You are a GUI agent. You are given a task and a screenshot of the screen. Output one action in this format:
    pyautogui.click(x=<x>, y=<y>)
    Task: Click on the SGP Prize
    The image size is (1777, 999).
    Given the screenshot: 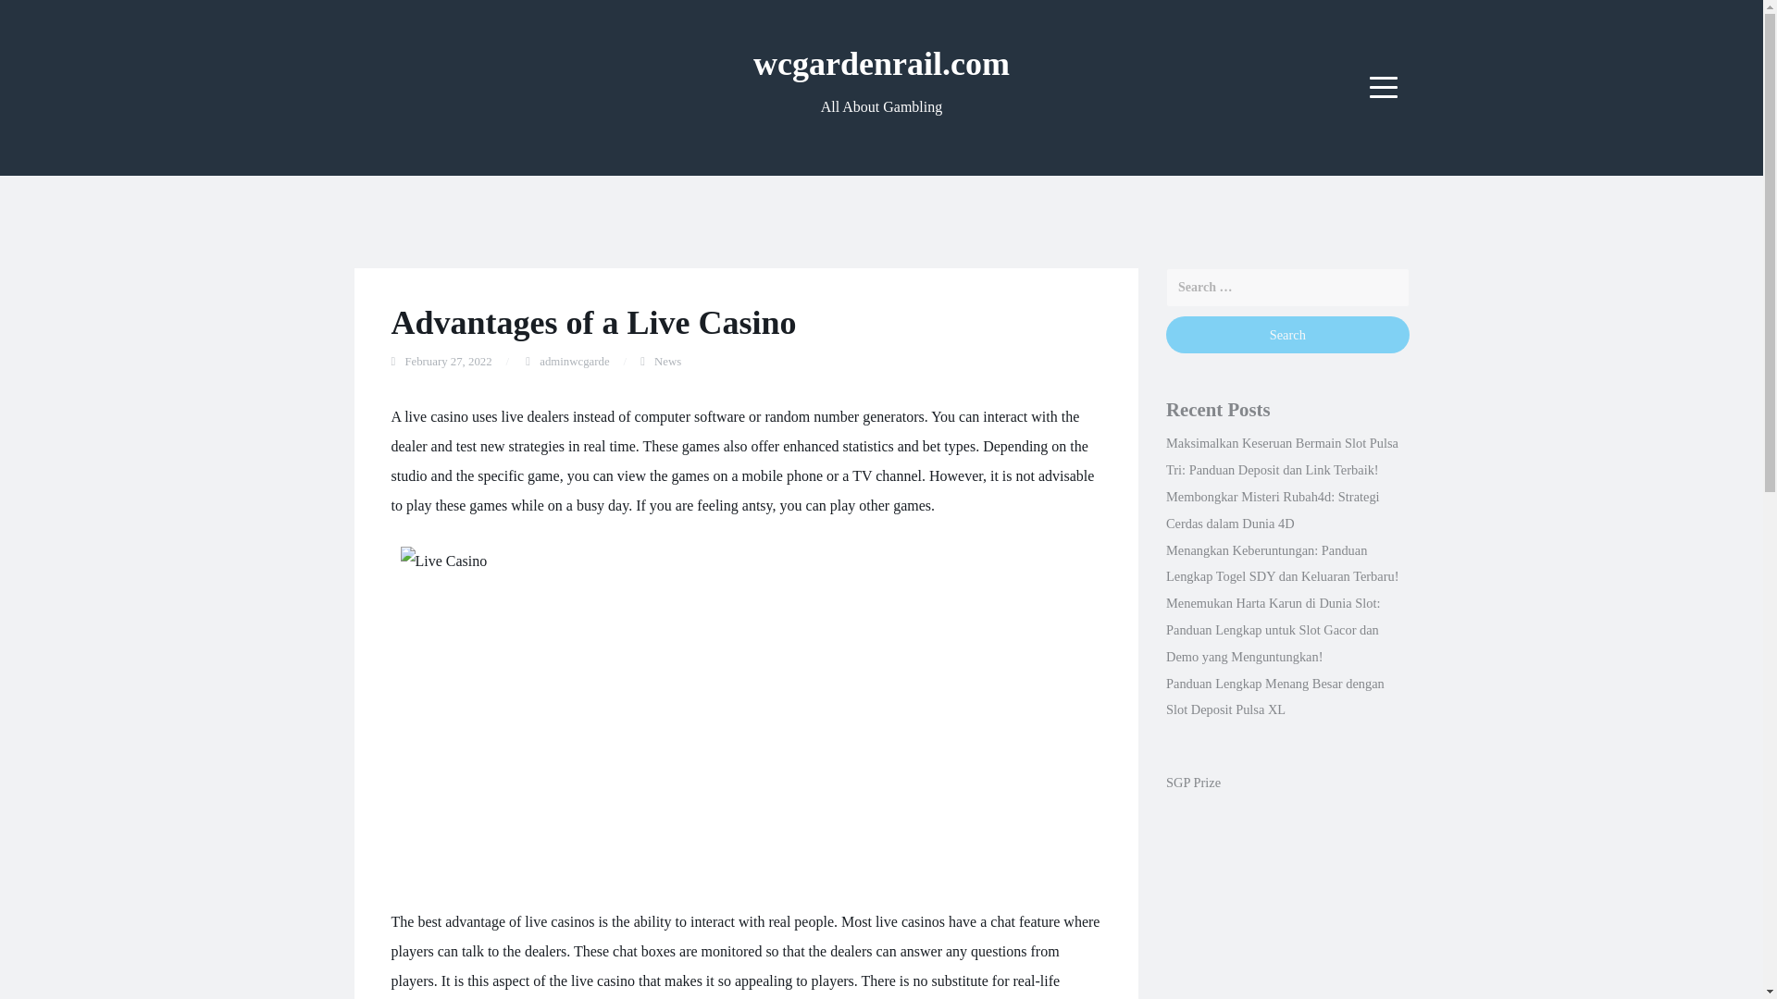 What is the action you would take?
    pyautogui.click(x=1193, y=783)
    